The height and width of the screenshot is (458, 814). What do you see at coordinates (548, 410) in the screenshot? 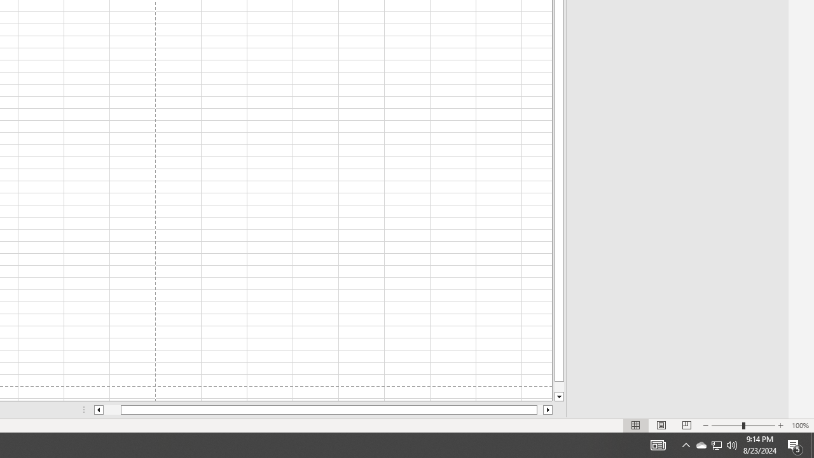
I see `Column right` at bounding box center [548, 410].